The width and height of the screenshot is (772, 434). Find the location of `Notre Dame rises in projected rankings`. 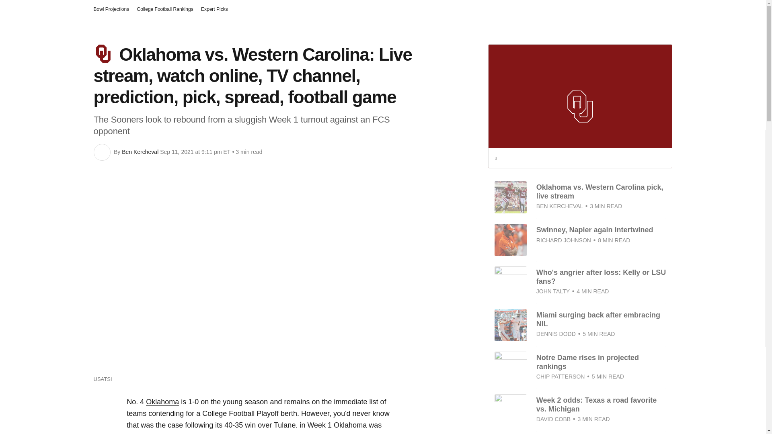

Notre Dame rises in projected rankings is located at coordinates (588, 362).